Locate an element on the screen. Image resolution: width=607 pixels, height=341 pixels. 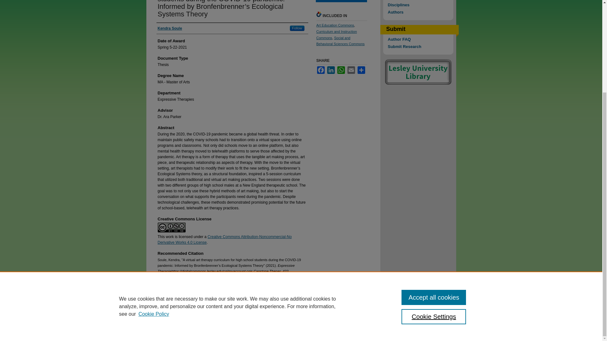
Curriculum and Instruction Commons is located at coordinates (336, 35).